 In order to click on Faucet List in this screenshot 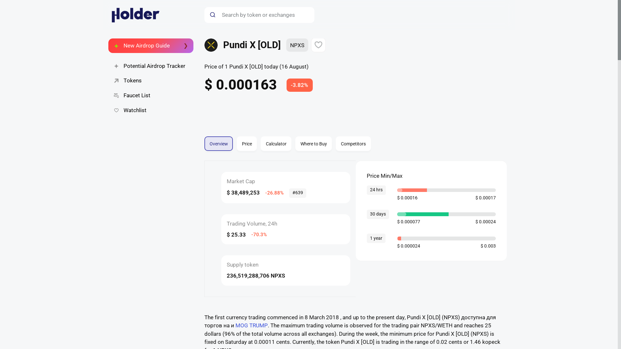, I will do `click(354, 140)`.